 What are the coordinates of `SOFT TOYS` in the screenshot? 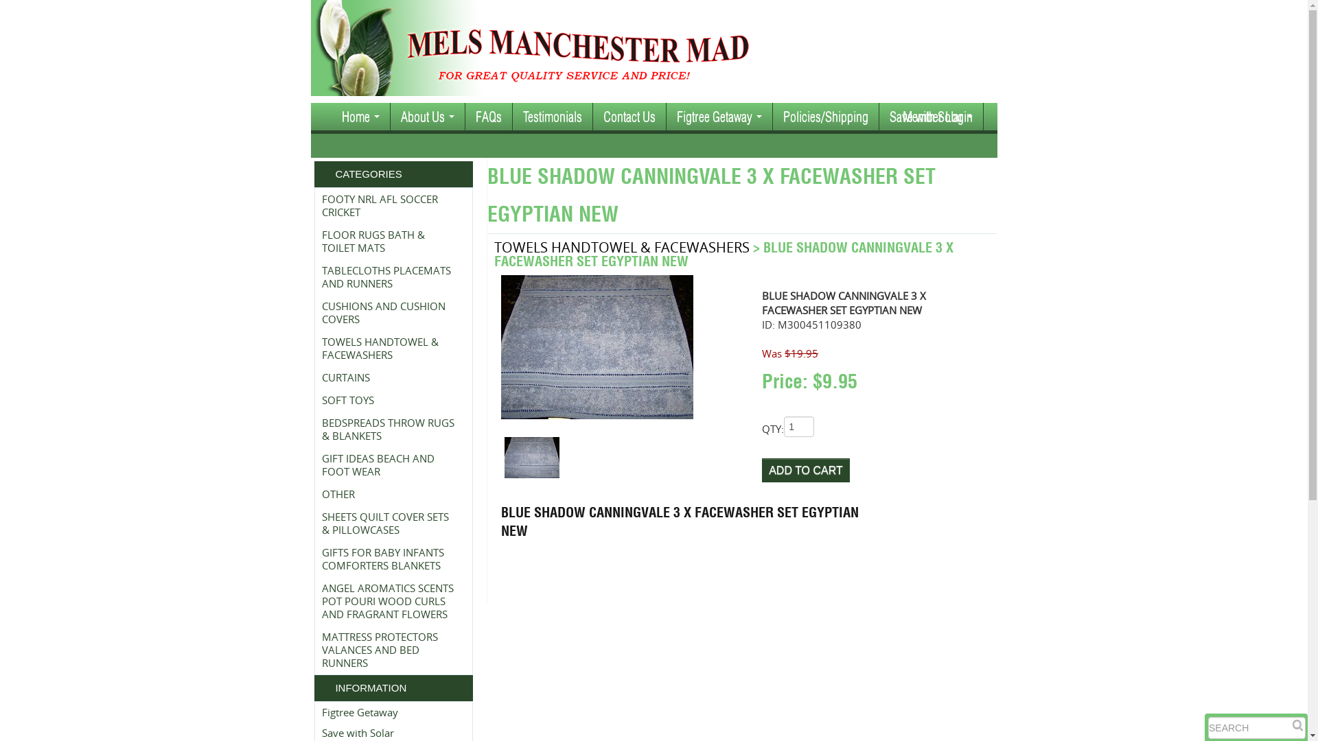 It's located at (390, 401).